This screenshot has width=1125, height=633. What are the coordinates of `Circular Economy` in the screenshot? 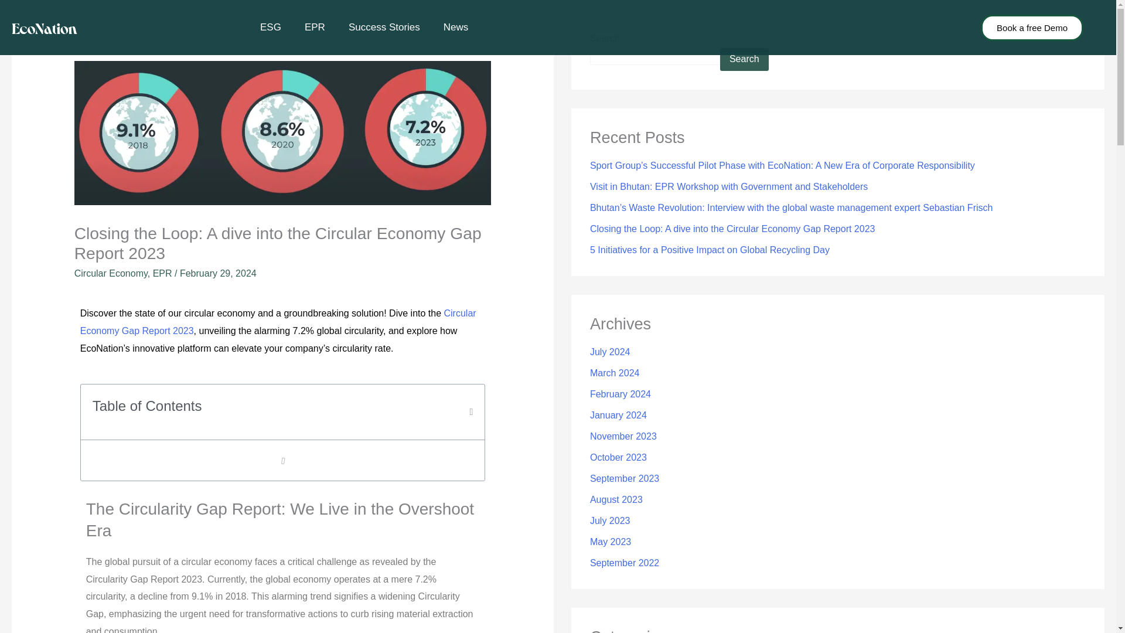 It's located at (110, 273).